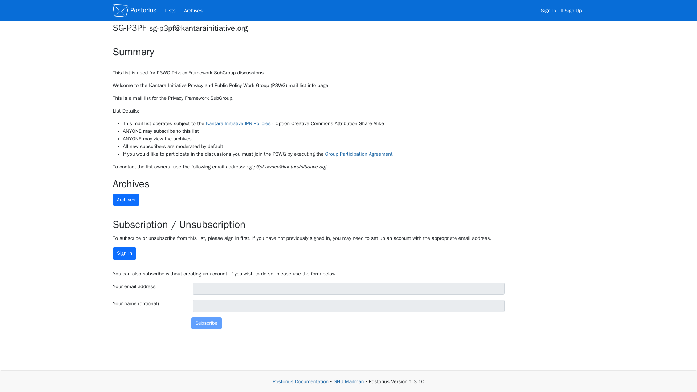 This screenshot has width=697, height=392. What do you see at coordinates (358, 154) in the screenshot?
I see `Group Participation Agreement` at bounding box center [358, 154].